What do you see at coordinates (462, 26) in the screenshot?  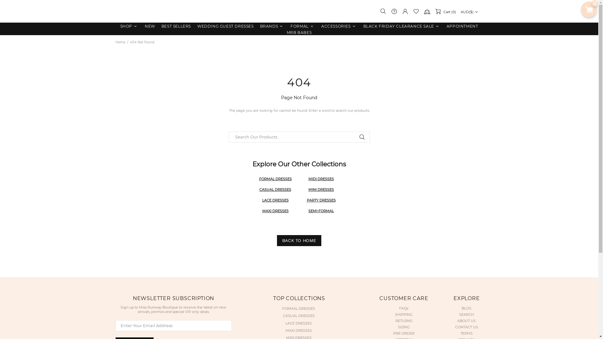 I see `APPOINTMENT` at bounding box center [462, 26].